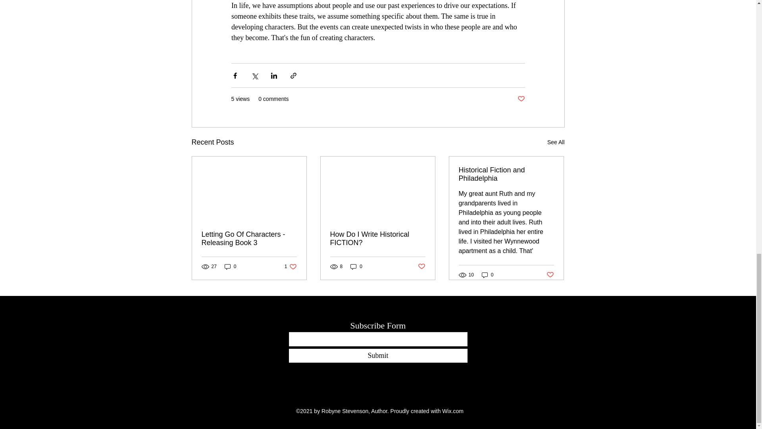 This screenshot has width=762, height=429. Describe the element at coordinates (378, 356) in the screenshot. I see `Submit` at that location.